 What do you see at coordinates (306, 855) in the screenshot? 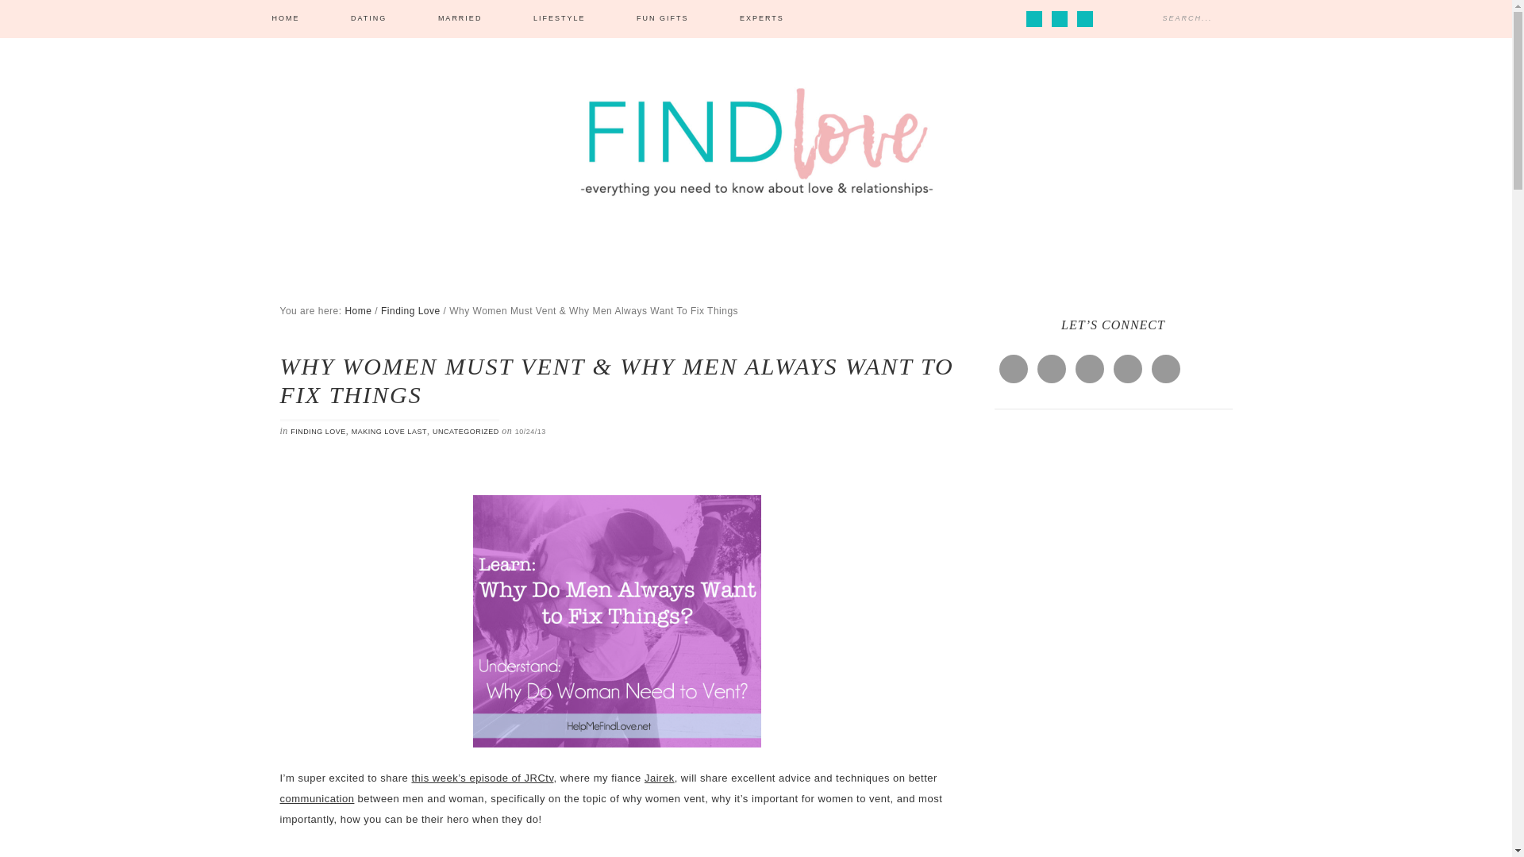
I see `On his blog` at bounding box center [306, 855].